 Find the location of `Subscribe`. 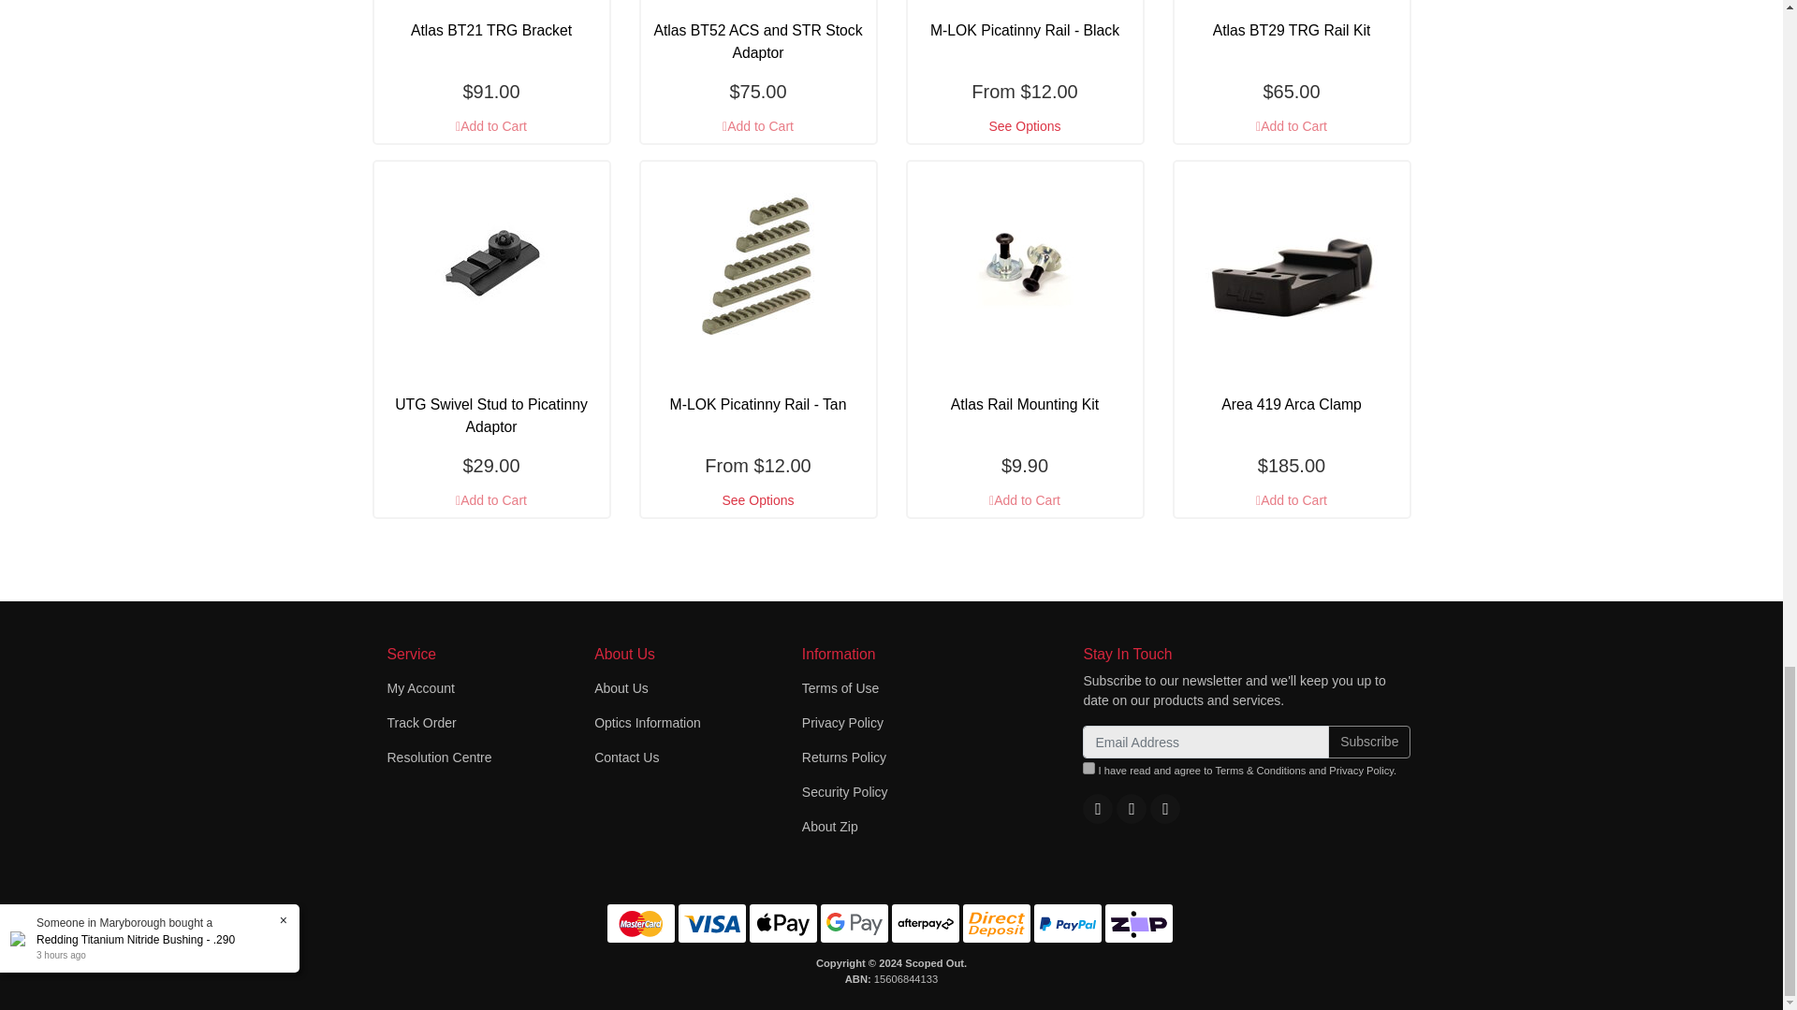

Subscribe is located at coordinates (1368, 743).